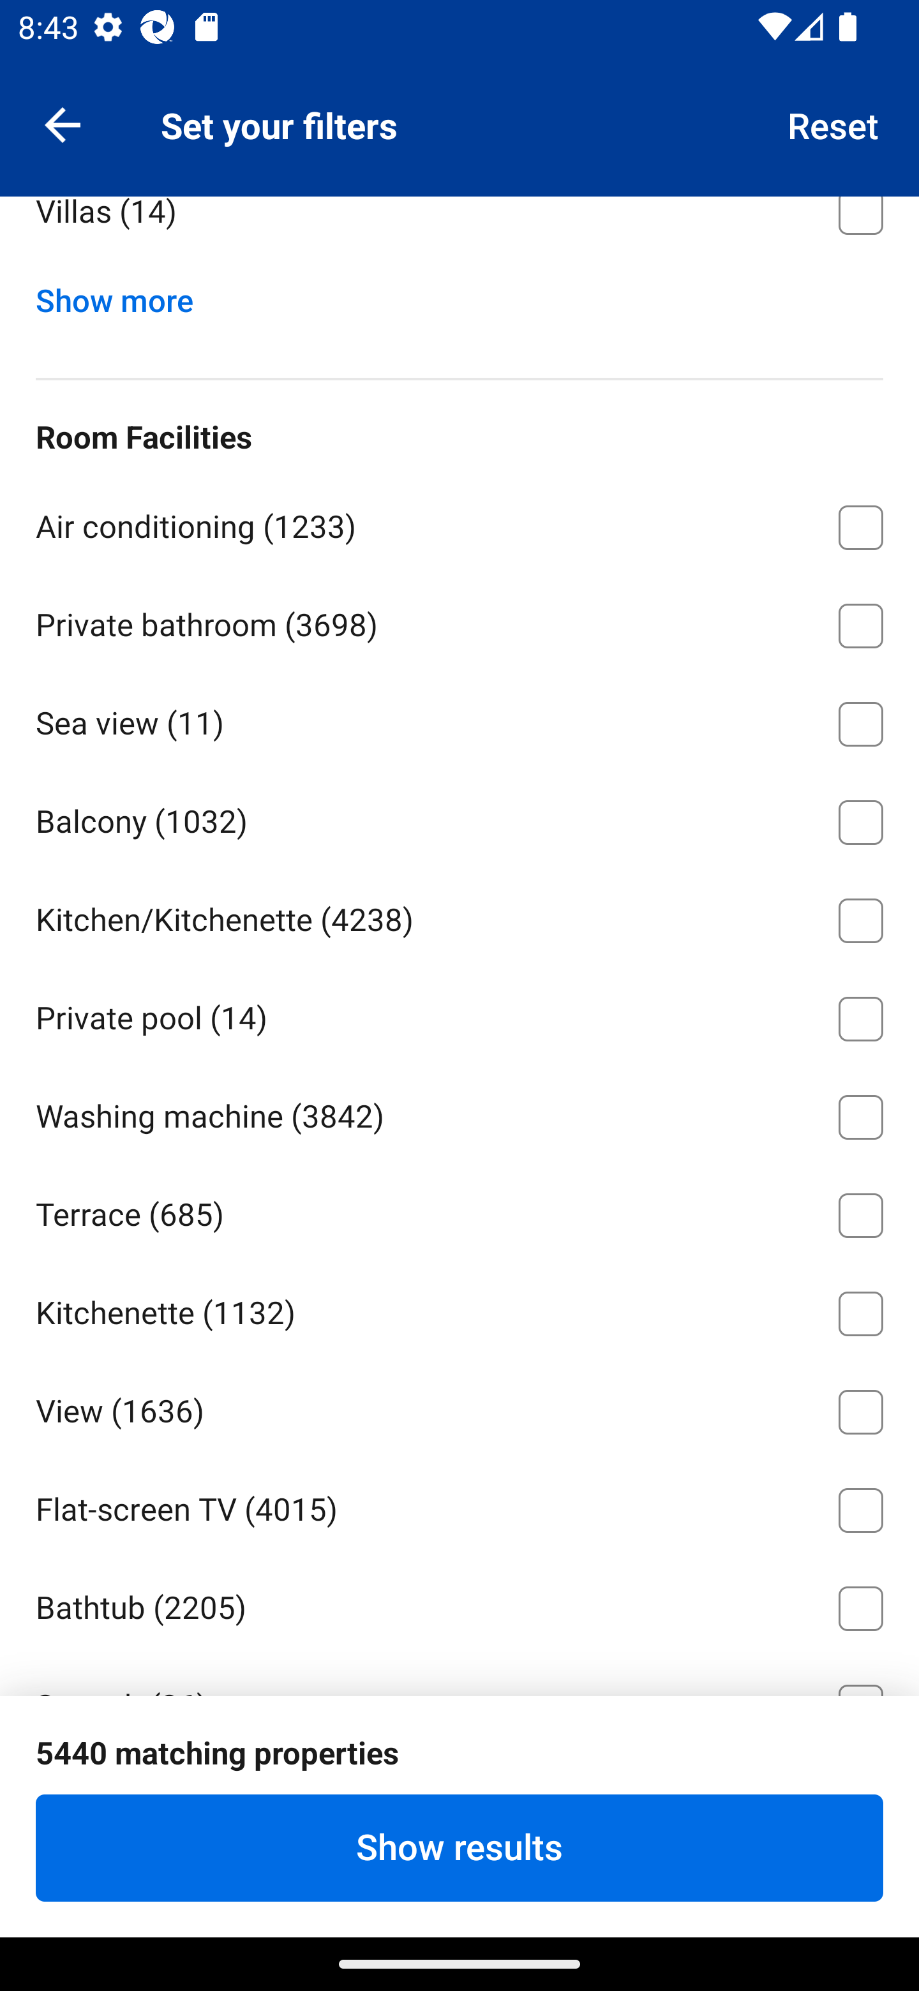  Describe the element at coordinates (459, 109) in the screenshot. I see `Hotels ⁦(961)` at that location.